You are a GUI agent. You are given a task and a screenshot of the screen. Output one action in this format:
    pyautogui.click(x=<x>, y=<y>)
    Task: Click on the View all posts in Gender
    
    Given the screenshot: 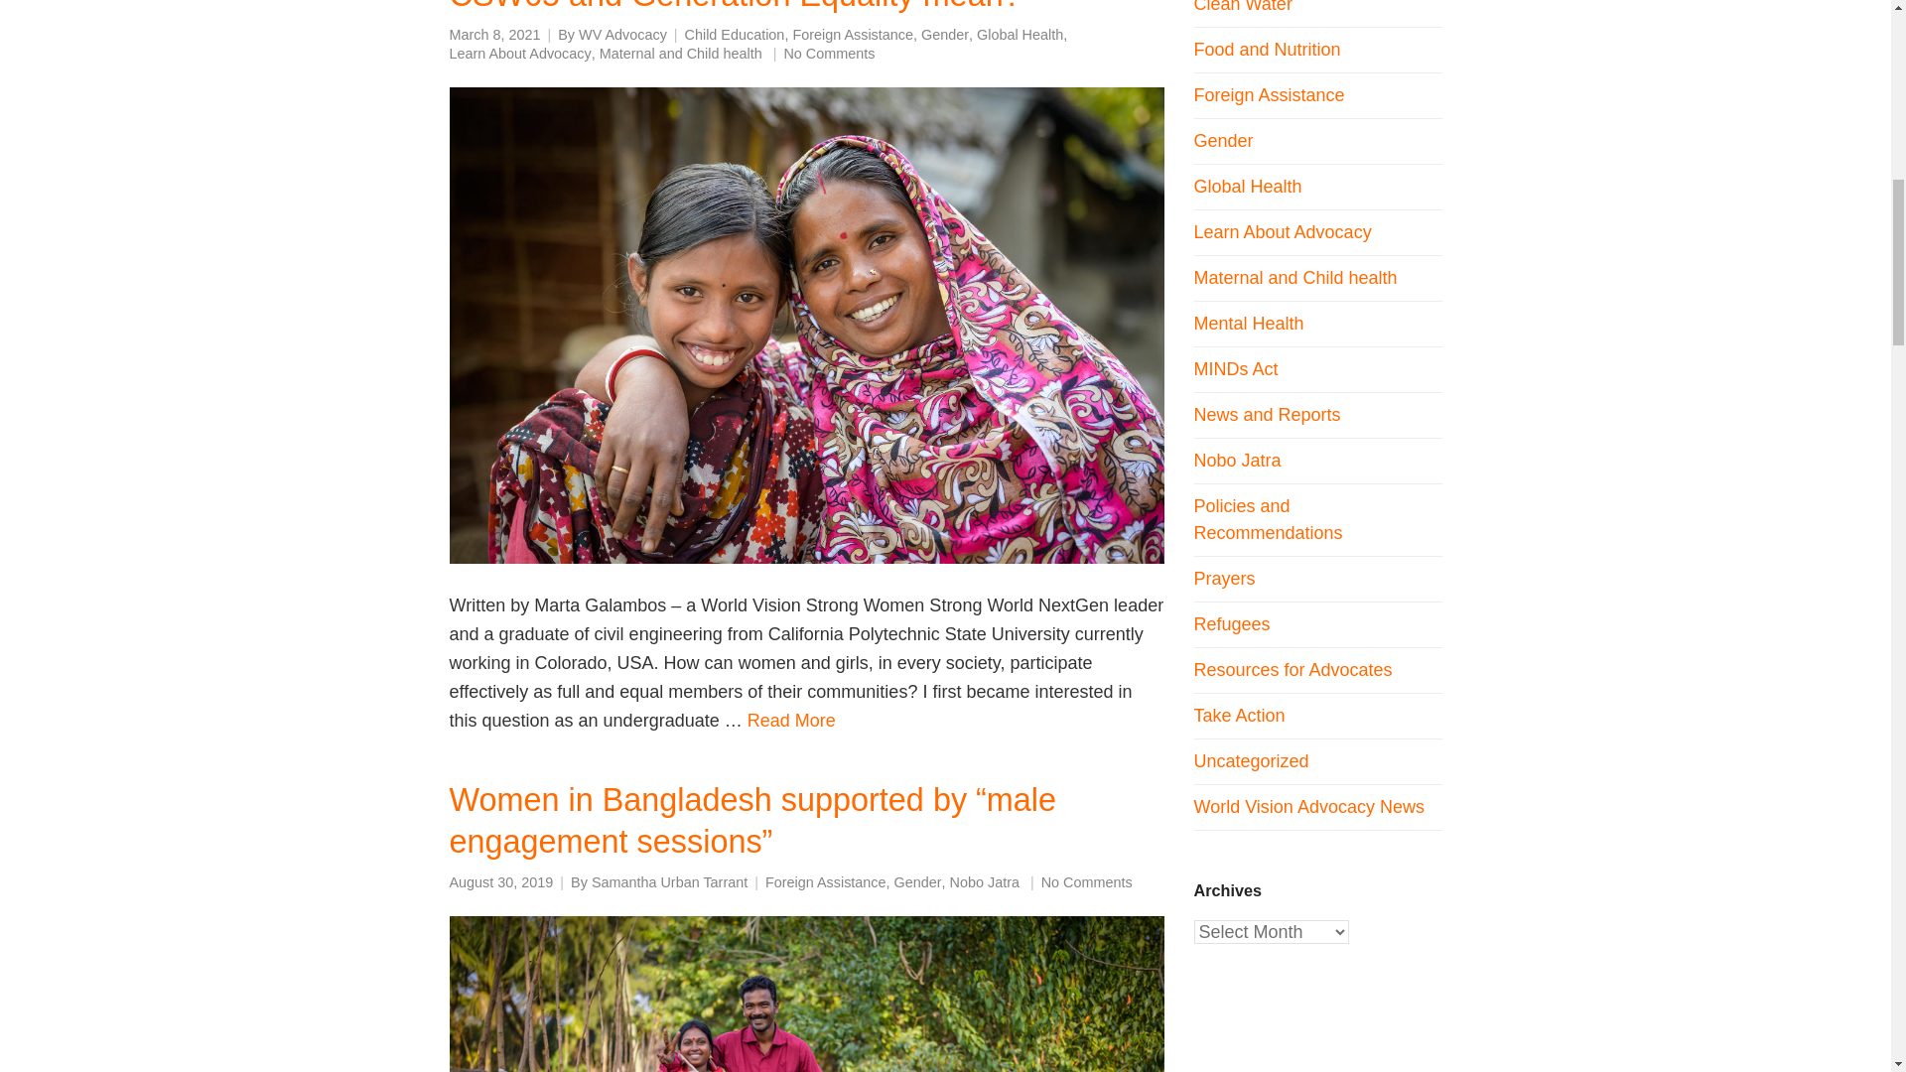 What is the action you would take?
    pyautogui.click(x=944, y=35)
    